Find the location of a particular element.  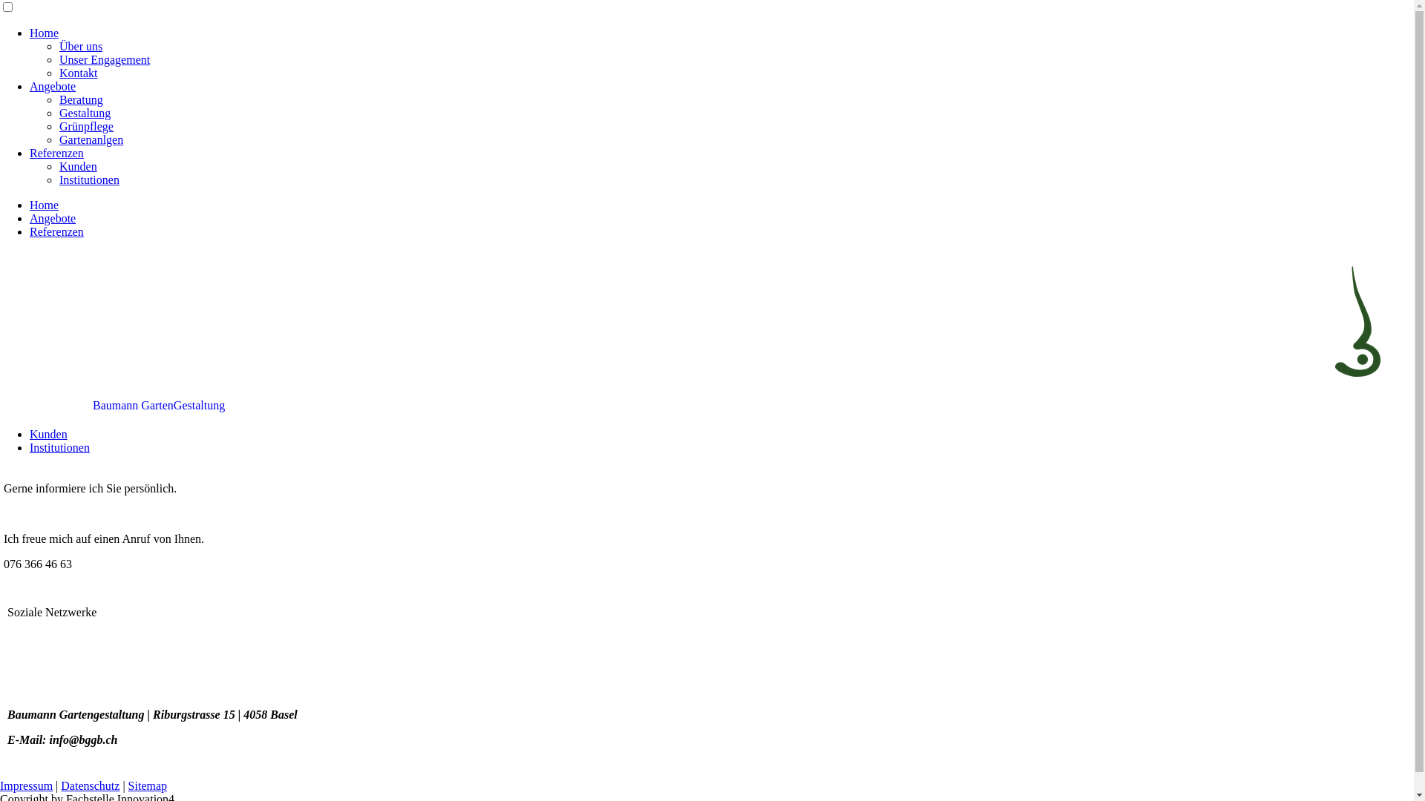

Gestaltung is located at coordinates (85, 113).